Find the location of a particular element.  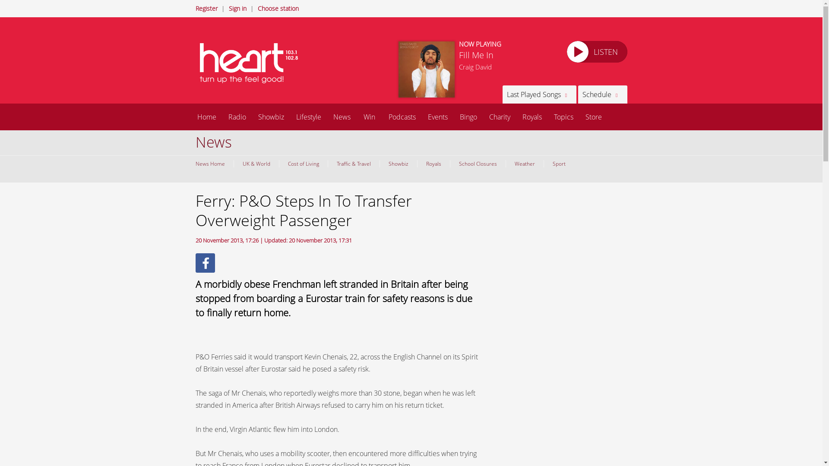

Choose station is located at coordinates (278, 8).